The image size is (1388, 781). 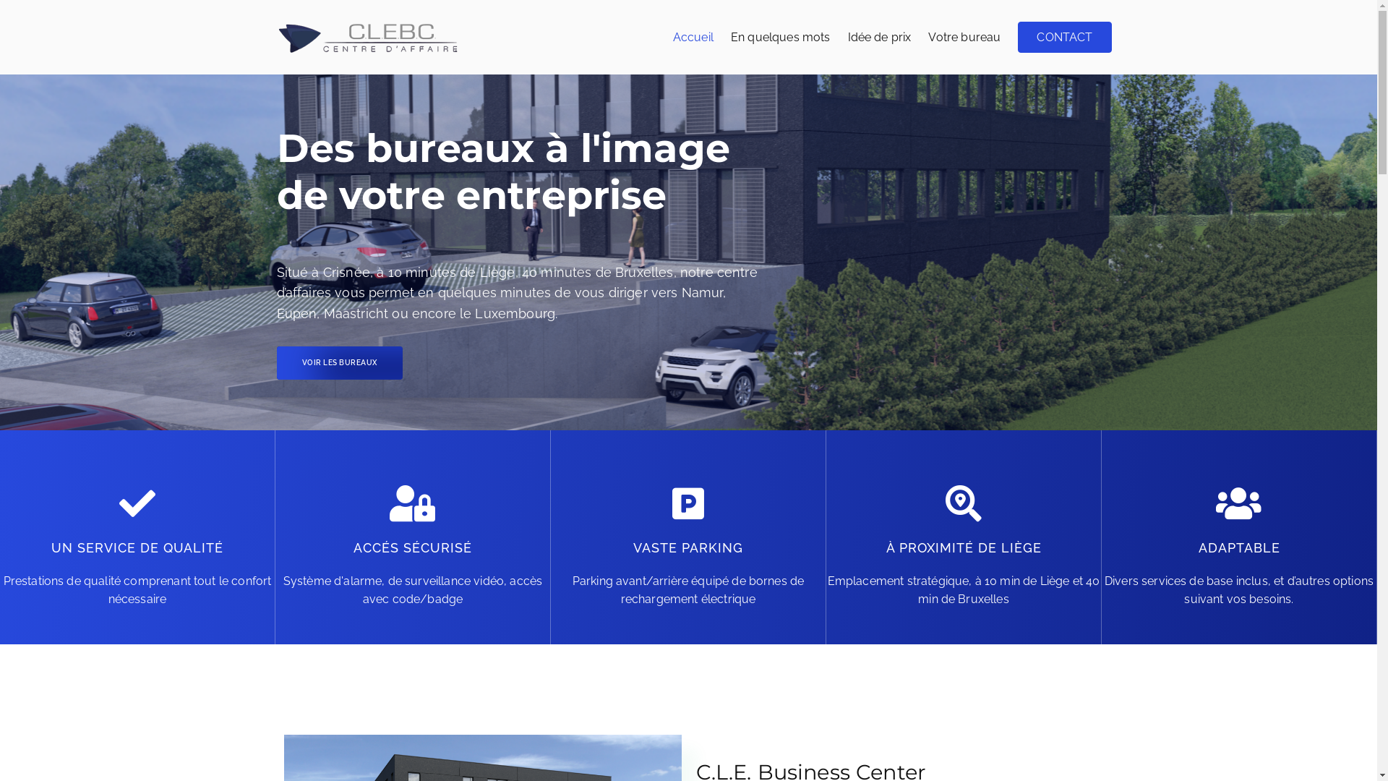 I want to click on CONTACT, so click(x=1064, y=38).